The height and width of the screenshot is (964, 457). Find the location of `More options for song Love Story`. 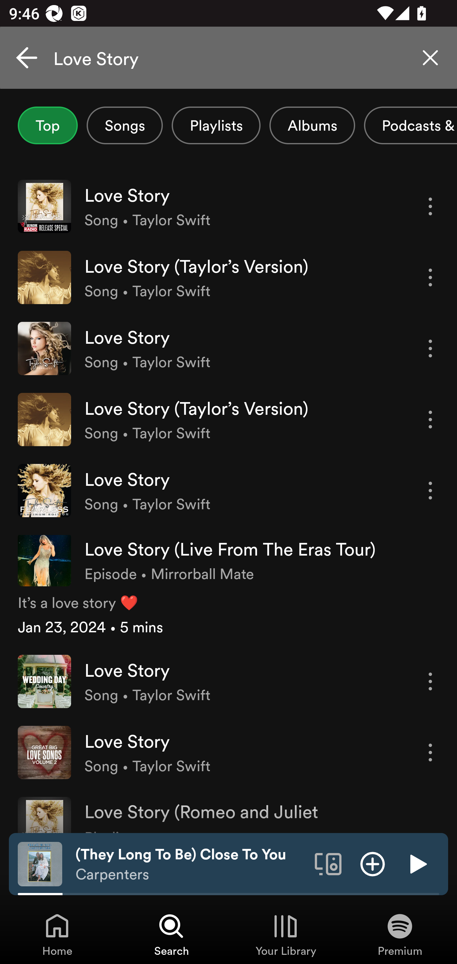

More options for song Love Story is located at coordinates (430, 348).